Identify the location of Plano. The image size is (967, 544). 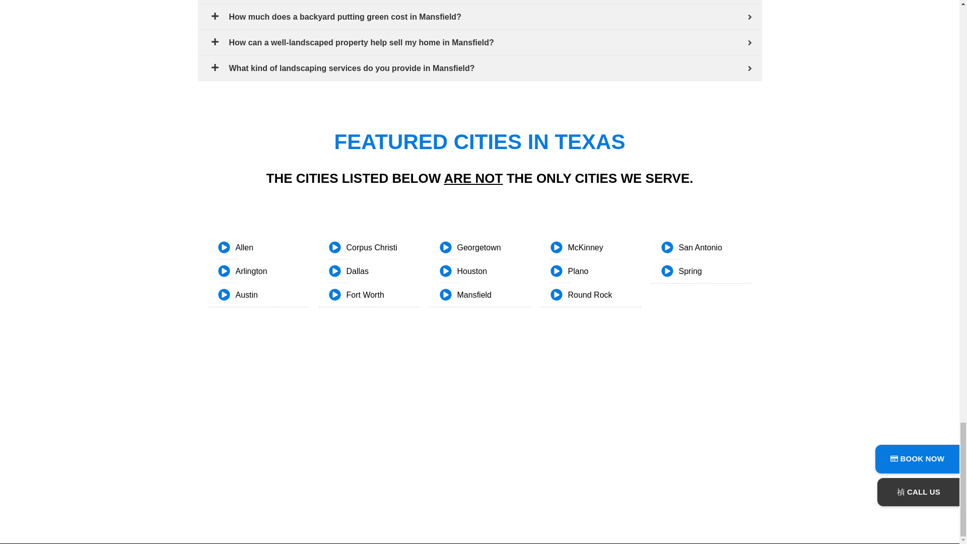
(595, 271).